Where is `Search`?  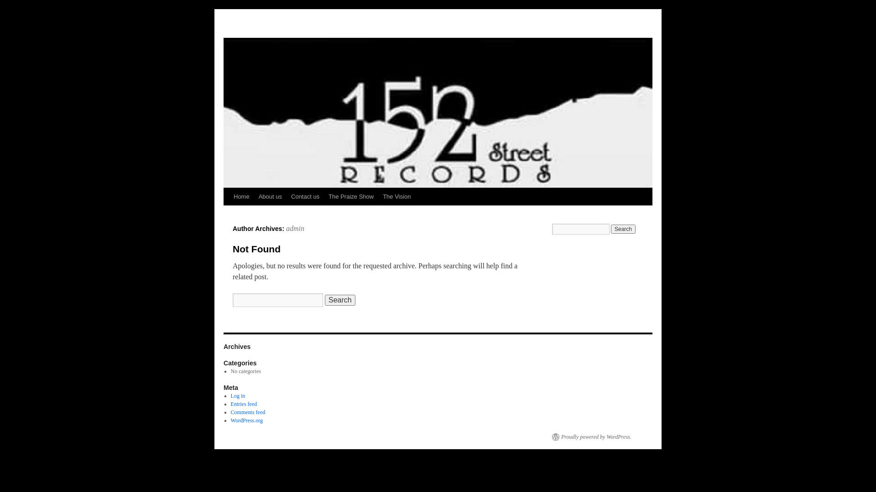
Search is located at coordinates (340, 300).